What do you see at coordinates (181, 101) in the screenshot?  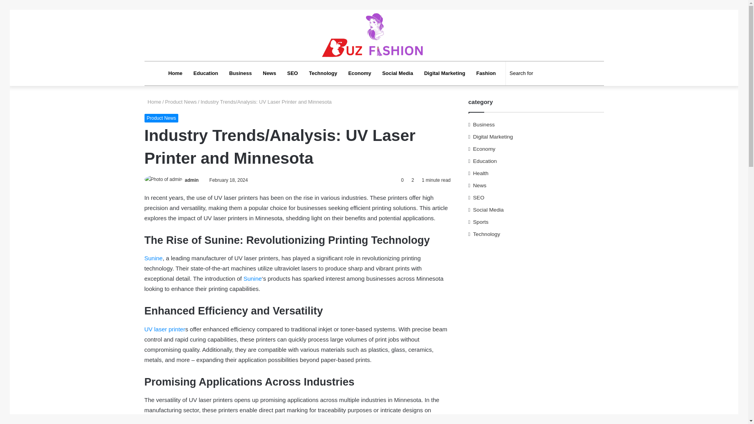 I see `Product News` at bounding box center [181, 101].